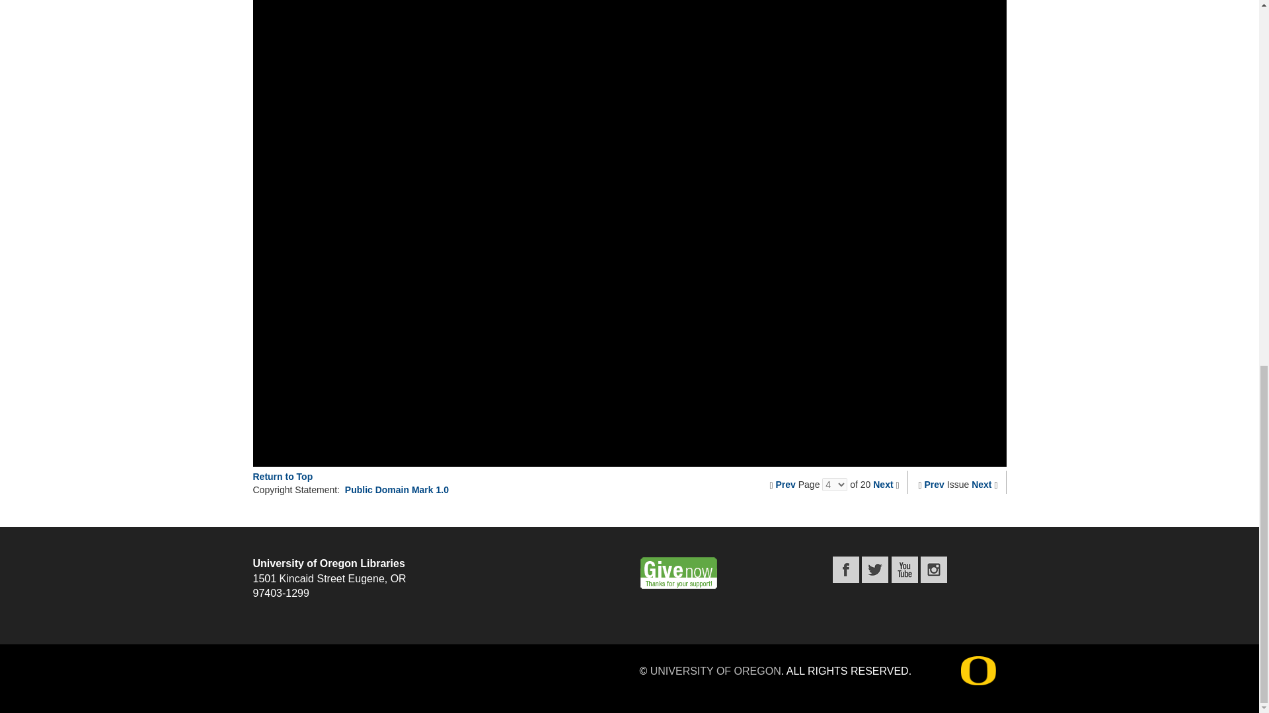  I want to click on Next, so click(883, 484).